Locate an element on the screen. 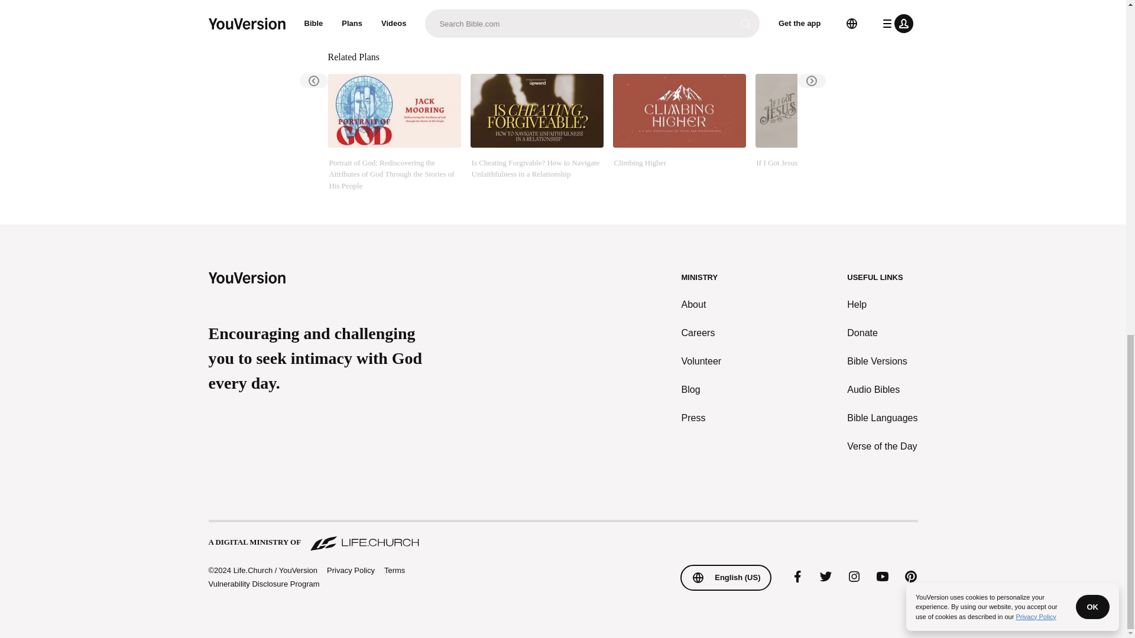 This screenshot has height=638, width=1135. About The Publisher is located at coordinates (402, 13).